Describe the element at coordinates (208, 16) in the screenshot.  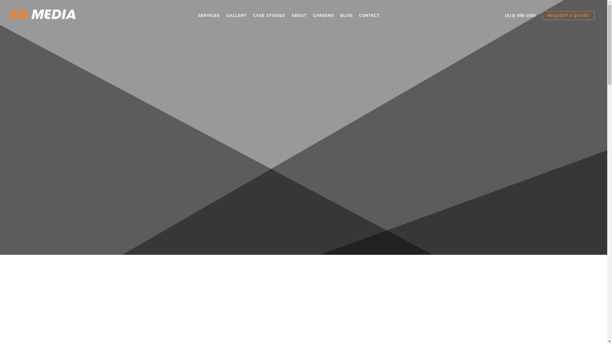
I see `SERVICES` at that location.